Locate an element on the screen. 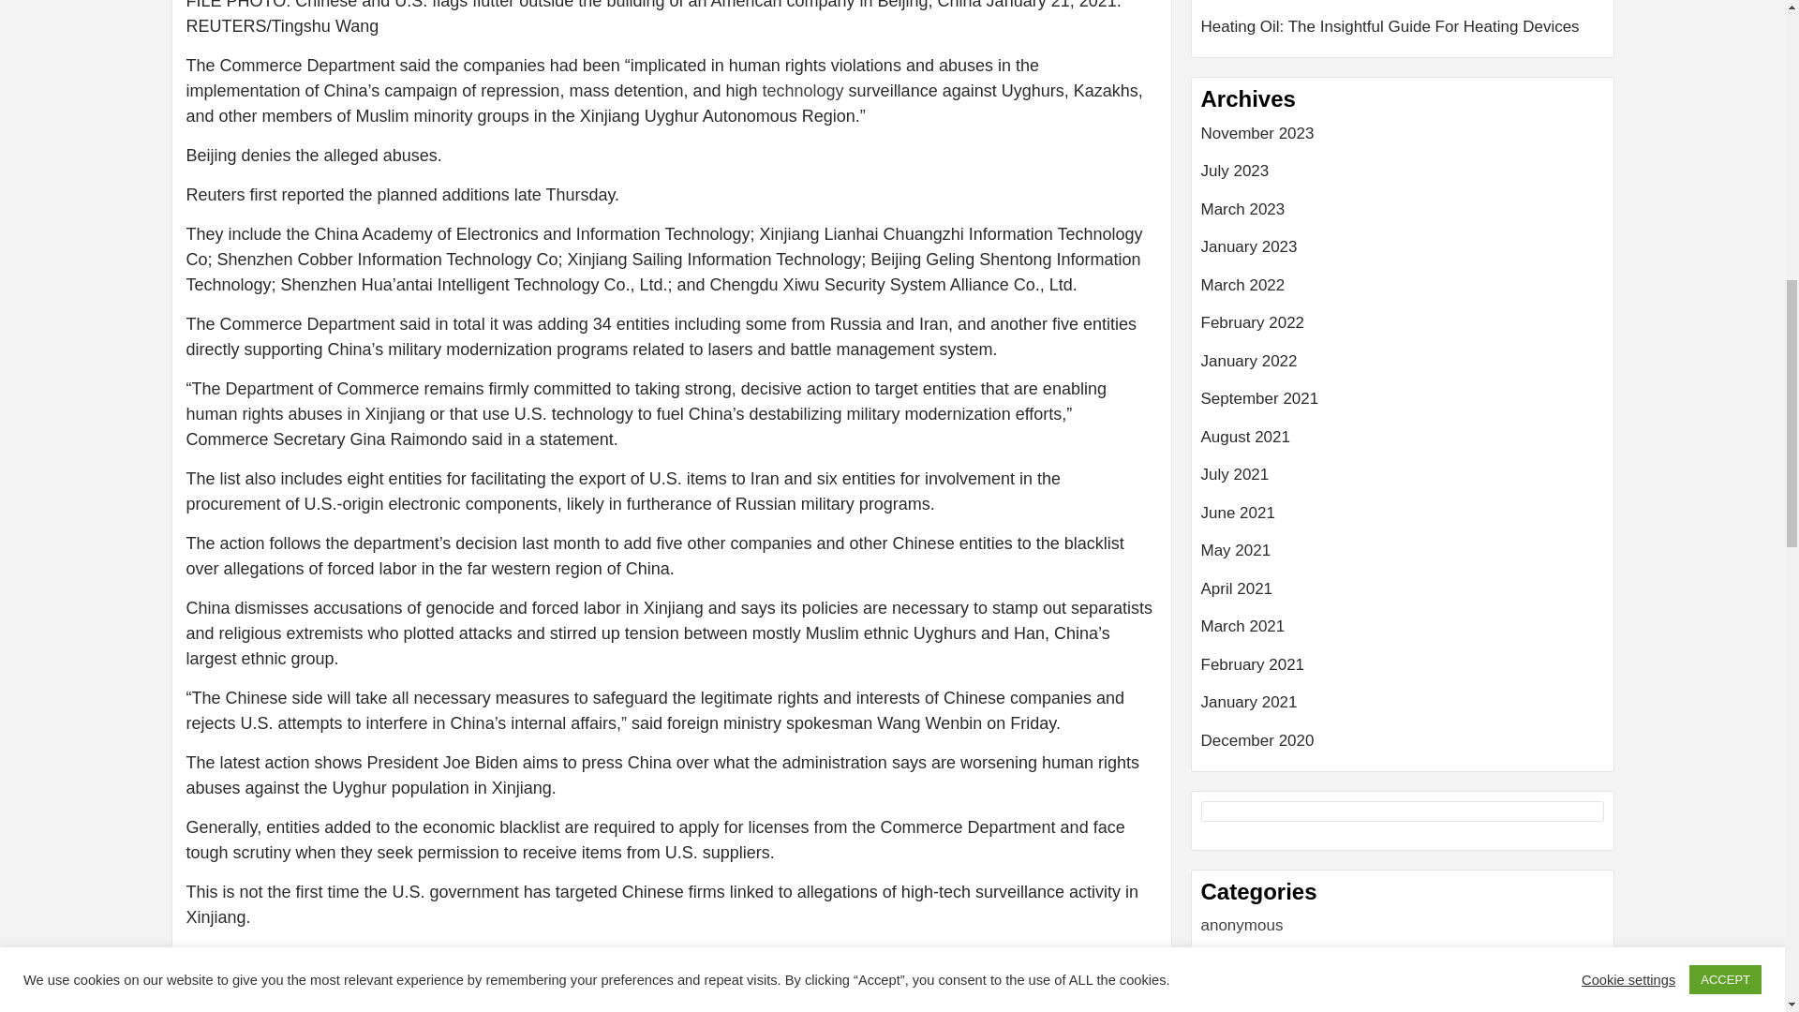 The image size is (1799, 1012). July 2023 is located at coordinates (1403, 178).